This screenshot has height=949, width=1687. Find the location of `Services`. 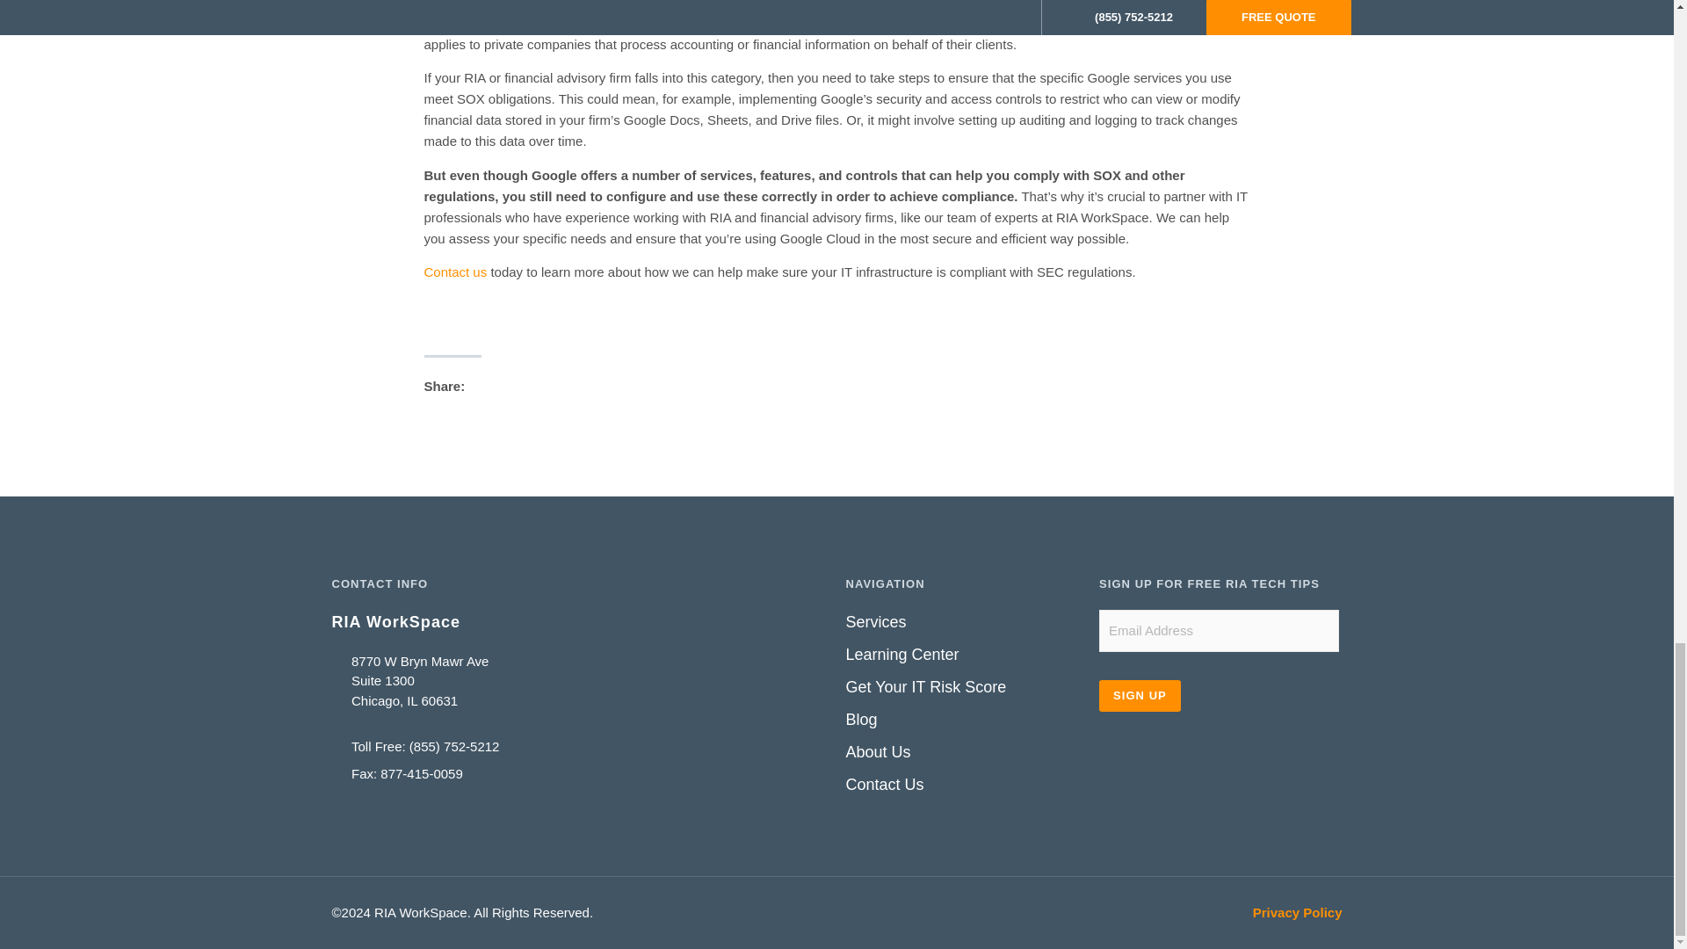

Services is located at coordinates (963, 622).